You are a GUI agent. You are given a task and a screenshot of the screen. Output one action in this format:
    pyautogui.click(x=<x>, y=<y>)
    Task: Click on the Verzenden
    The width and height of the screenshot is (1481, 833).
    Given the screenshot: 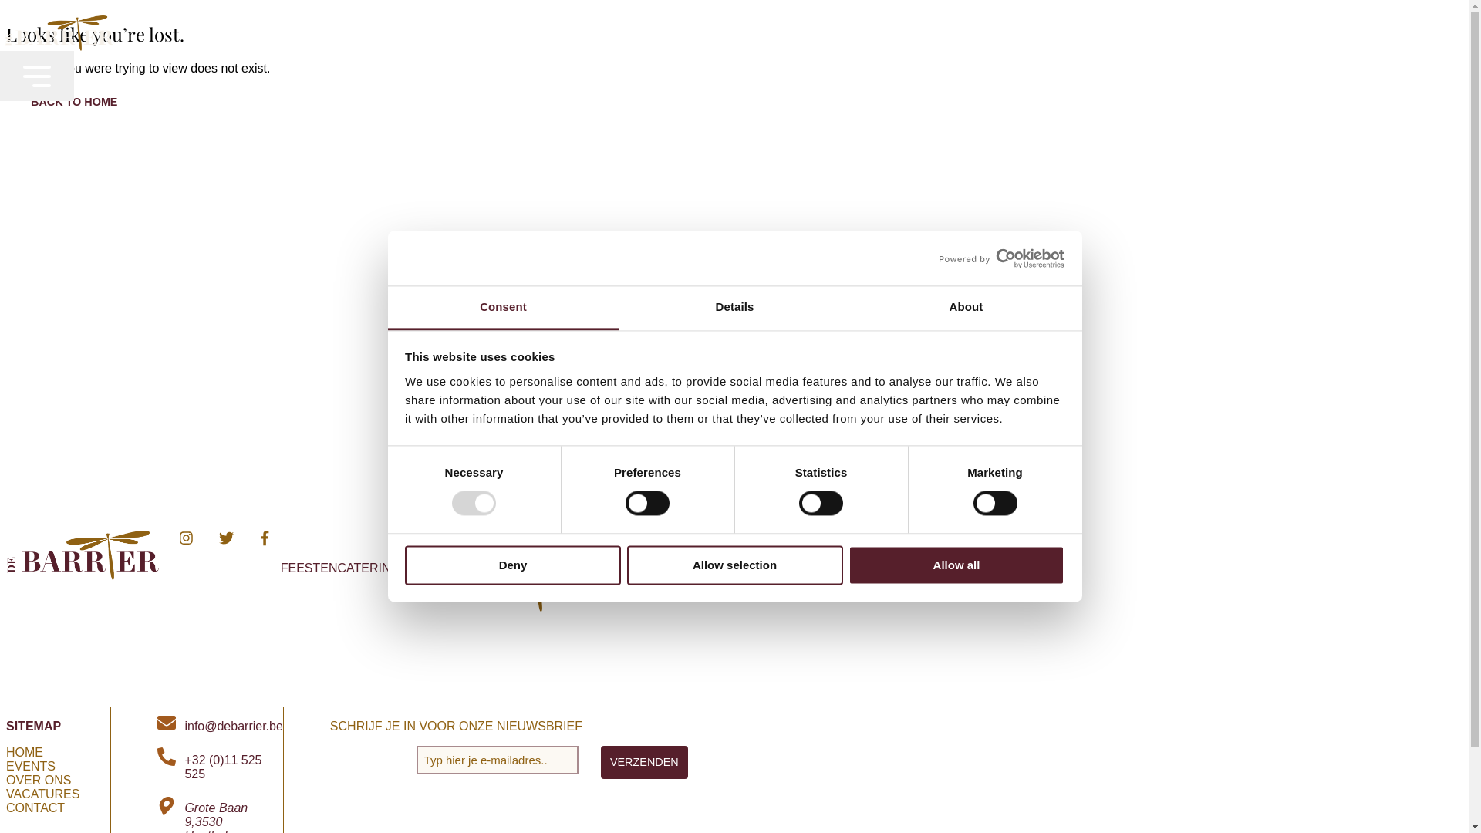 What is the action you would take?
    pyautogui.click(x=645, y=762)
    